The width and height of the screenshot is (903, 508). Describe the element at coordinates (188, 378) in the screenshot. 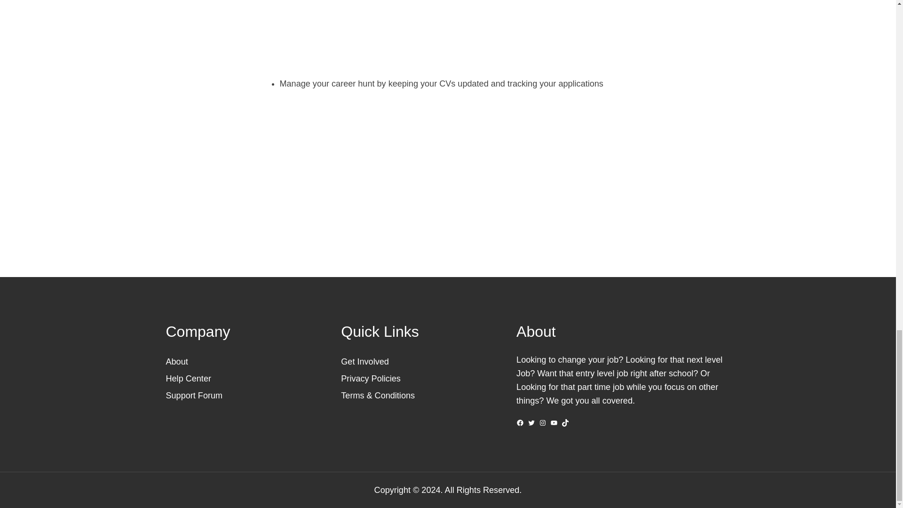

I see `Help Center` at that location.